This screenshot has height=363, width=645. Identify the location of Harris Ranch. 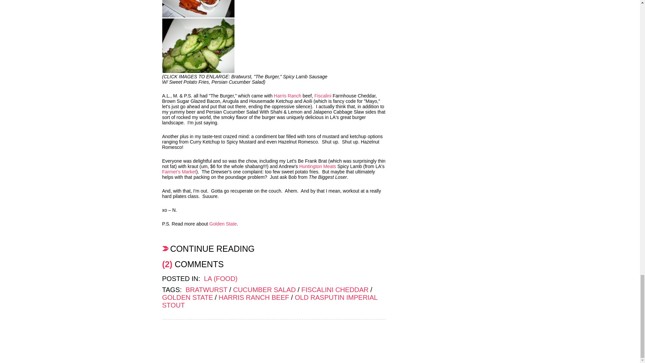
(287, 95).